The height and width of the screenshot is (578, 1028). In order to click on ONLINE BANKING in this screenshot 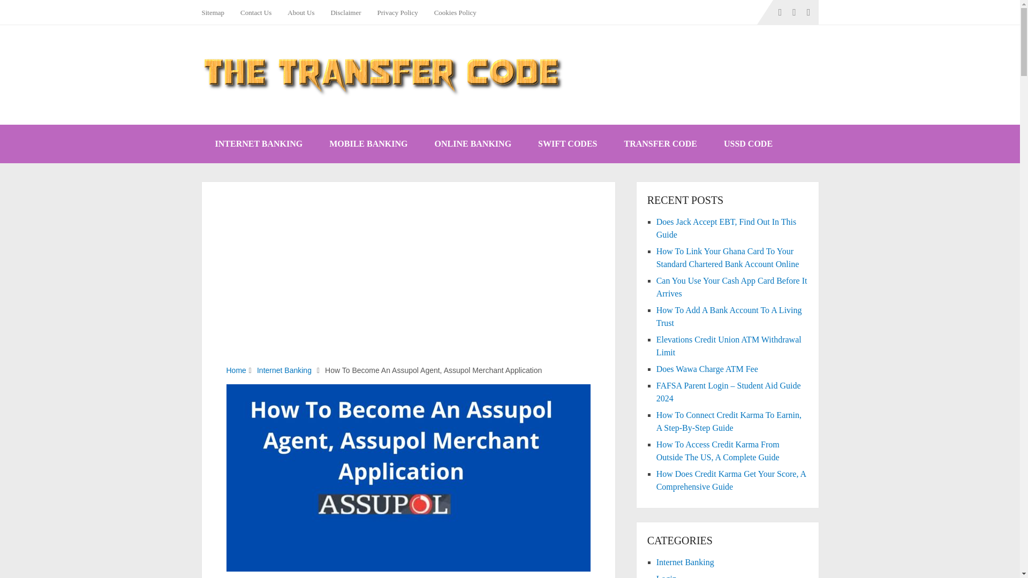, I will do `click(472, 143)`.